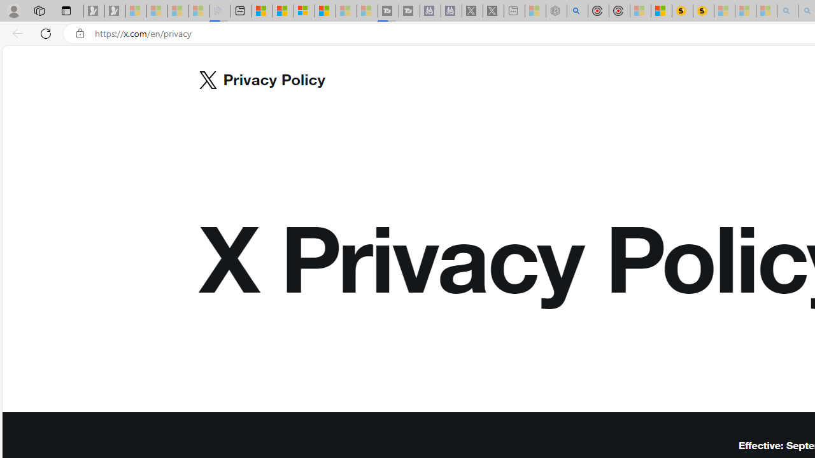  What do you see at coordinates (115, 11) in the screenshot?
I see `Newsletter Sign Up - Sleeping` at bounding box center [115, 11].